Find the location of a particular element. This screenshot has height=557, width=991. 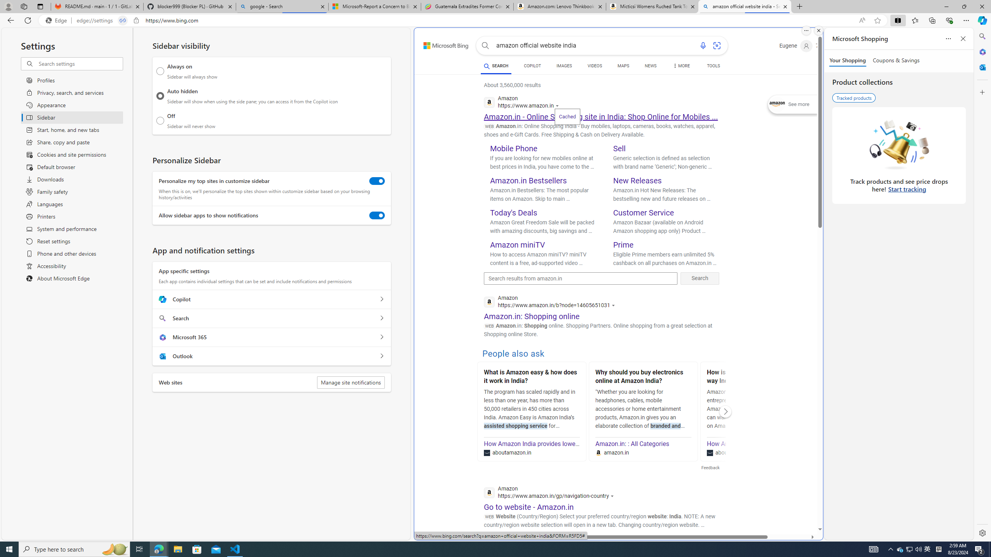

COPILOT is located at coordinates (532, 66).